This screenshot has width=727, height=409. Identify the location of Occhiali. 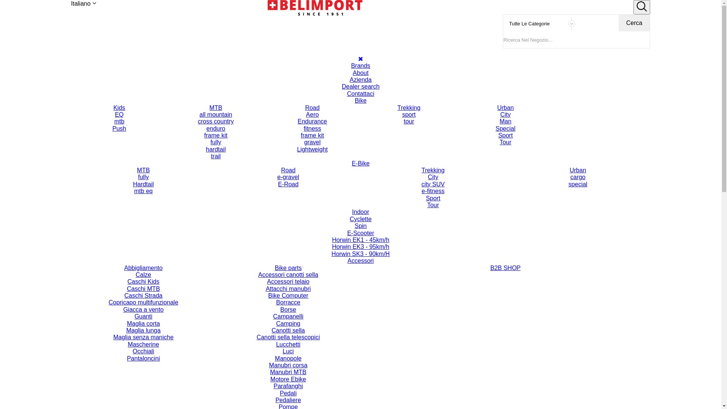
(143, 351).